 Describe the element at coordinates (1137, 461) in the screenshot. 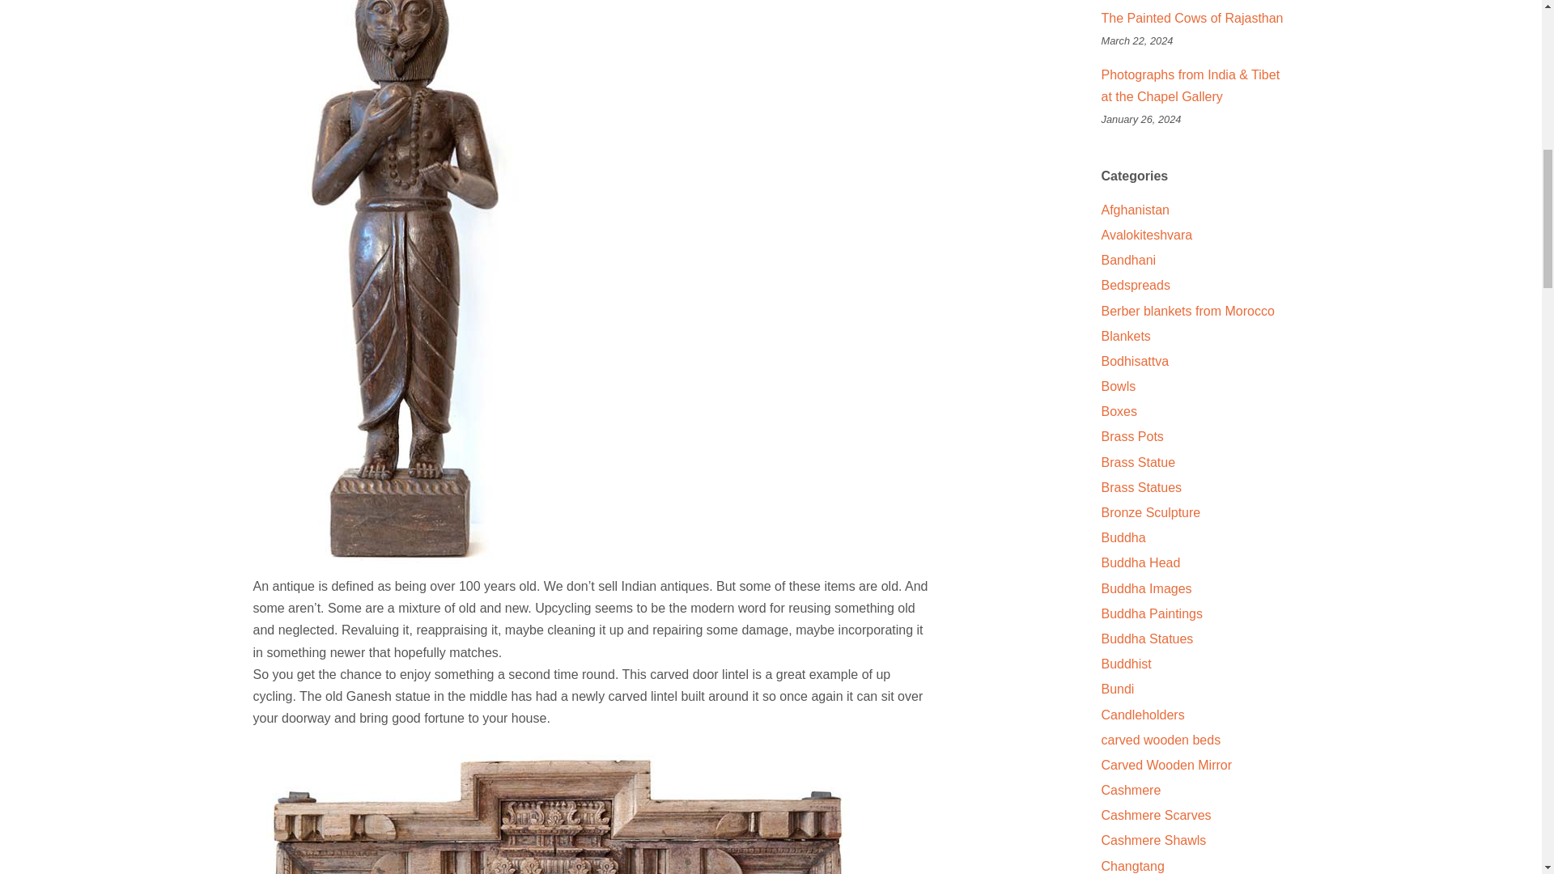

I see `Show articles tagged Brass Statue` at that location.